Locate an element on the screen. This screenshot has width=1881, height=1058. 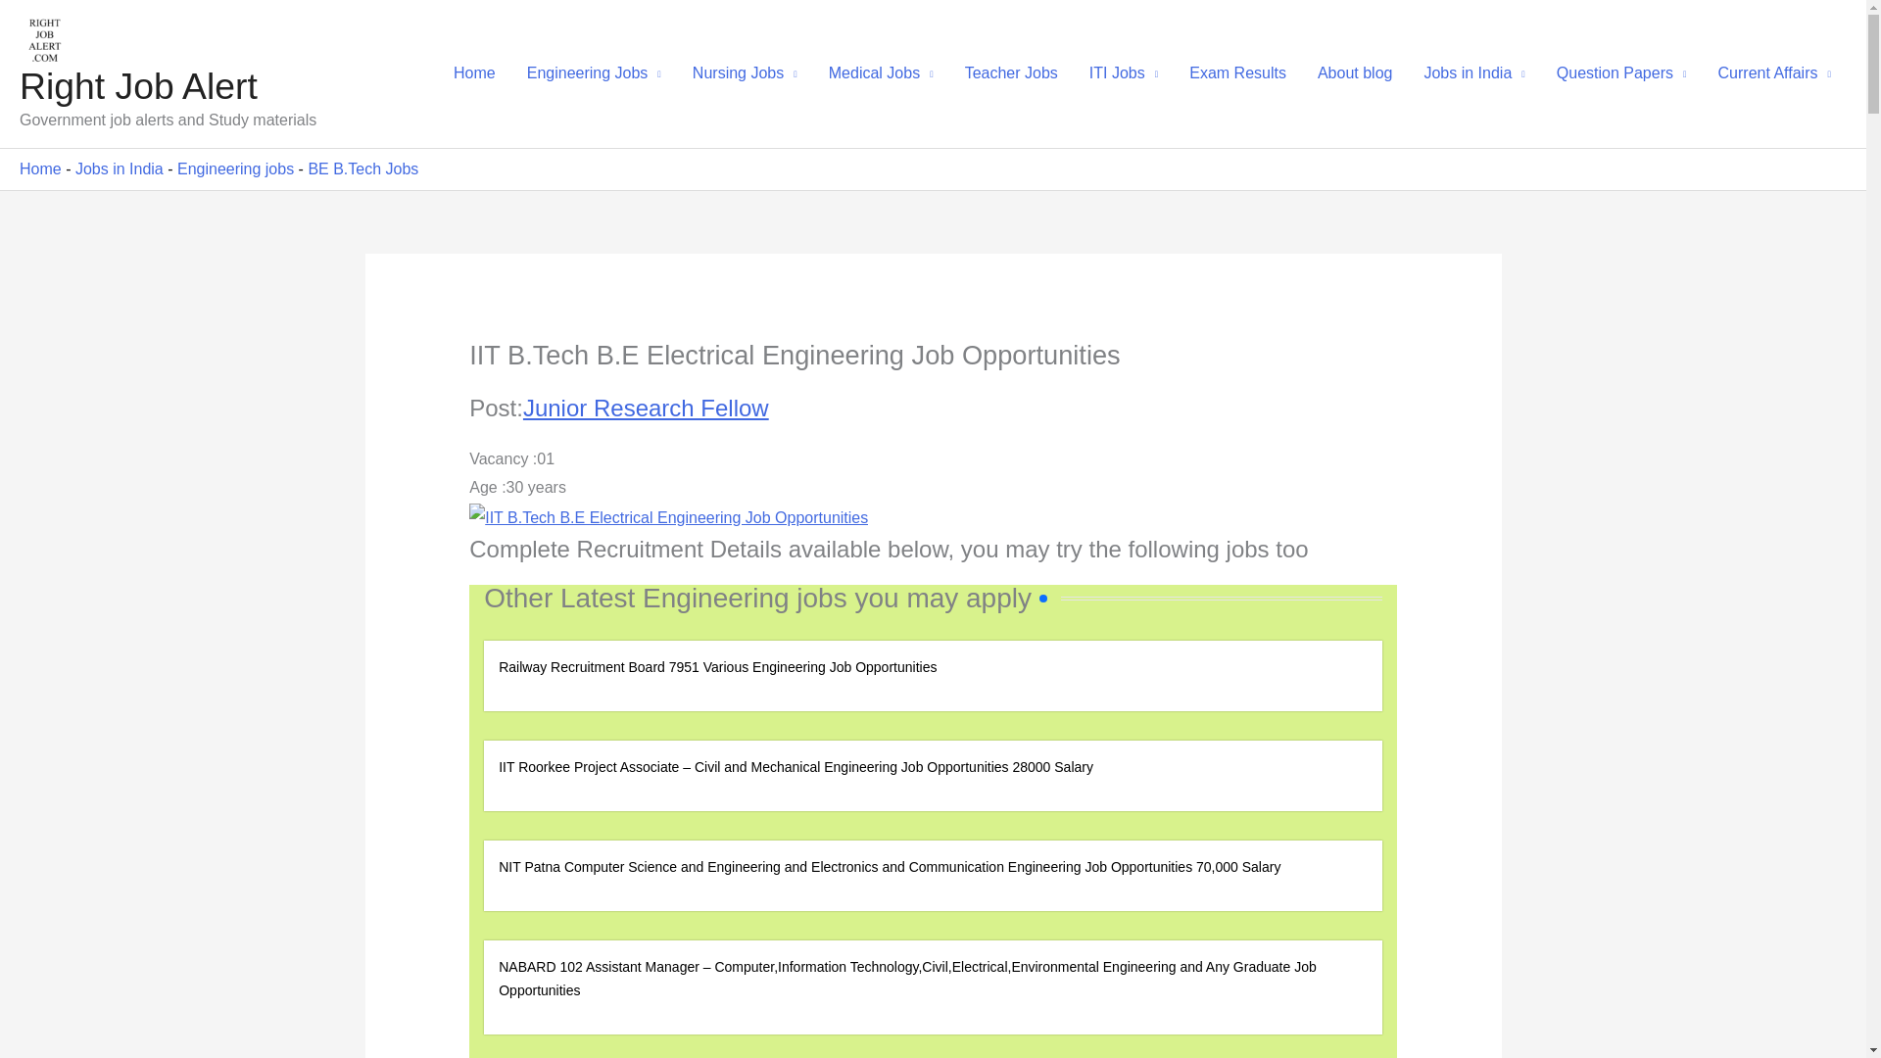
Engineering Jobs is located at coordinates (594, 72).